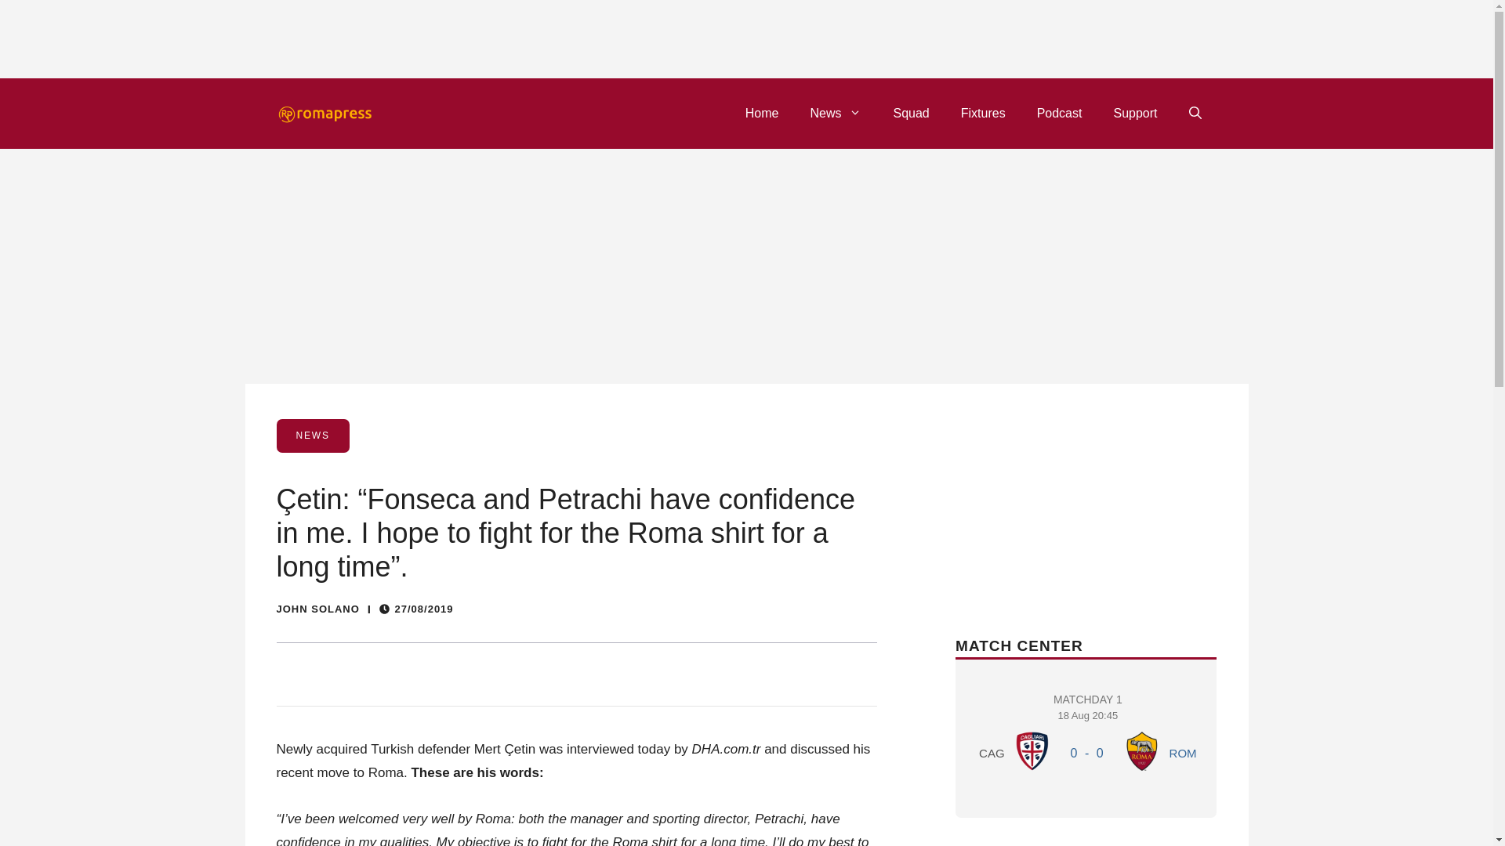 The image size is (1505, 846). I want to click on Roma, so click(1142, 750).